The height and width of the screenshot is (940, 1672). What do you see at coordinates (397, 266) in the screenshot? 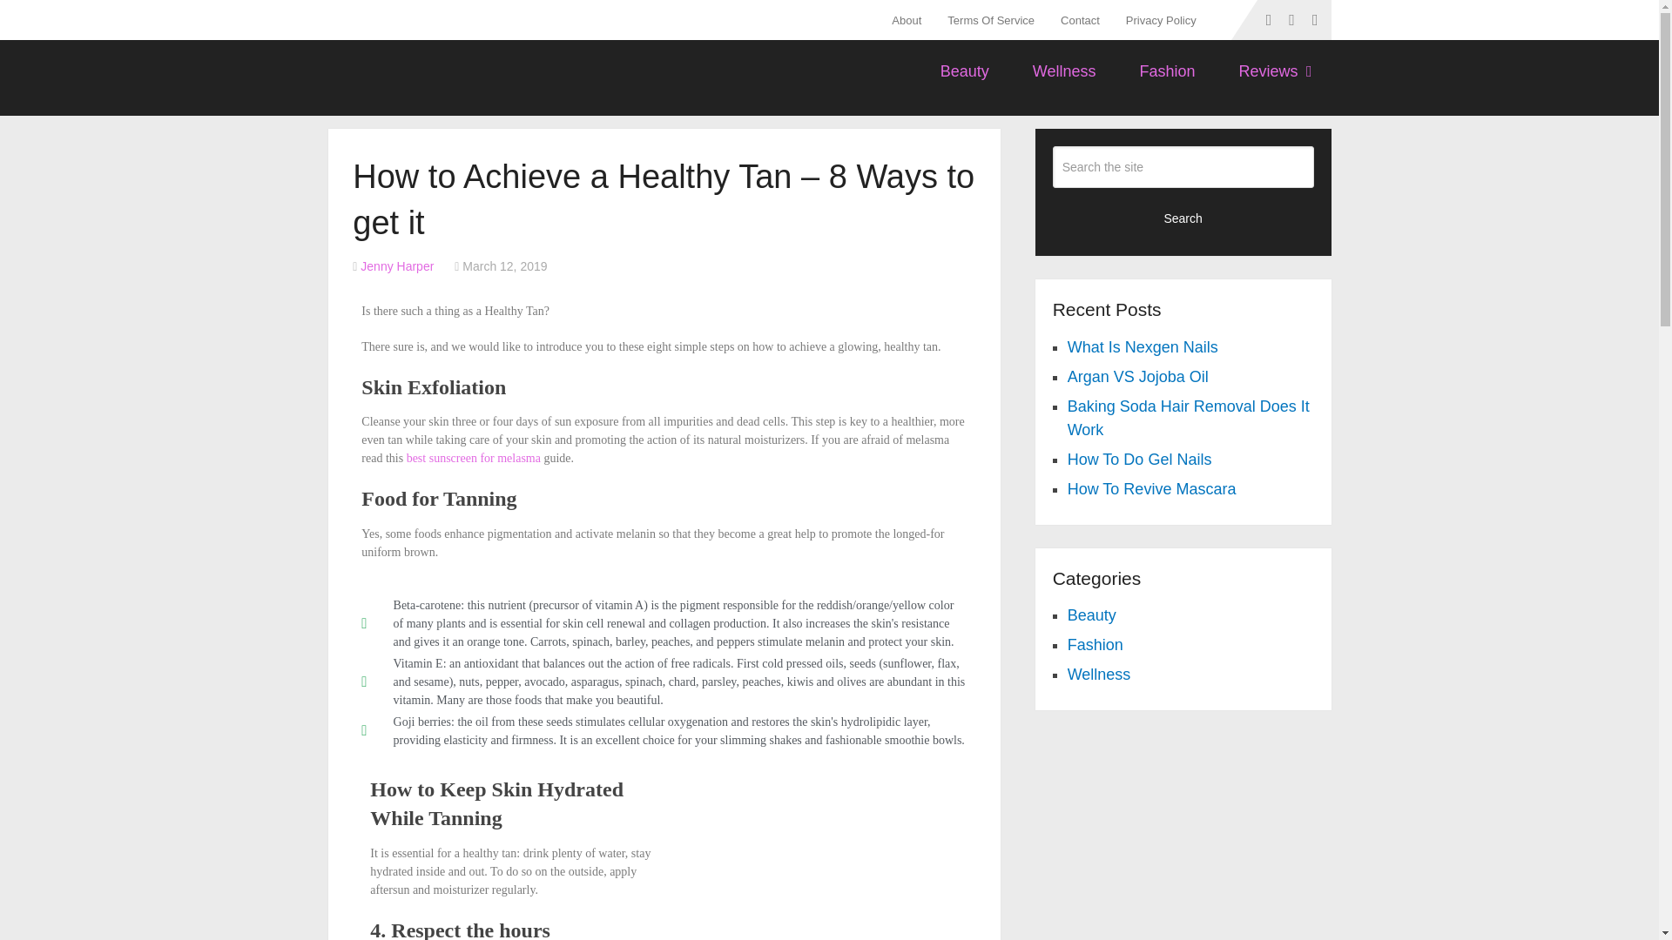
I see `Posts by Jenny Harper` at bounding box center [397, 266].